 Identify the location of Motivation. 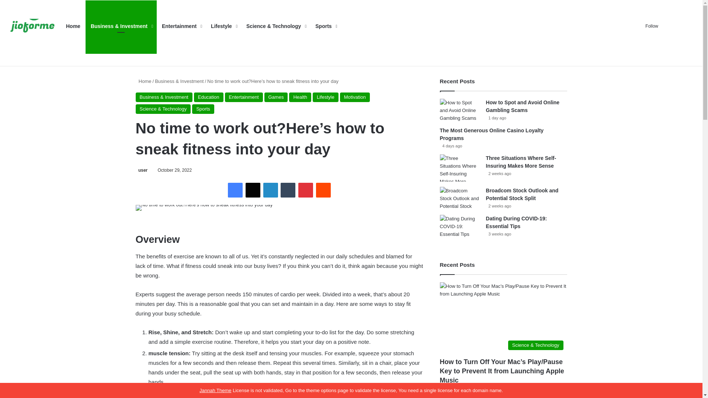
(355, 97).